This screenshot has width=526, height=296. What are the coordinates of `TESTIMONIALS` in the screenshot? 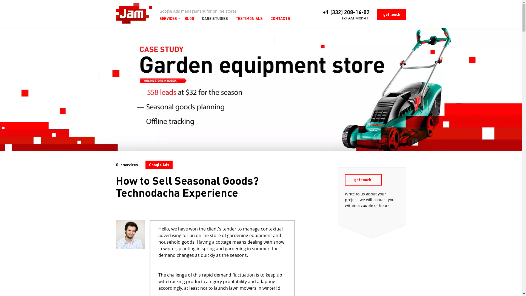 It's located at (249, 19).